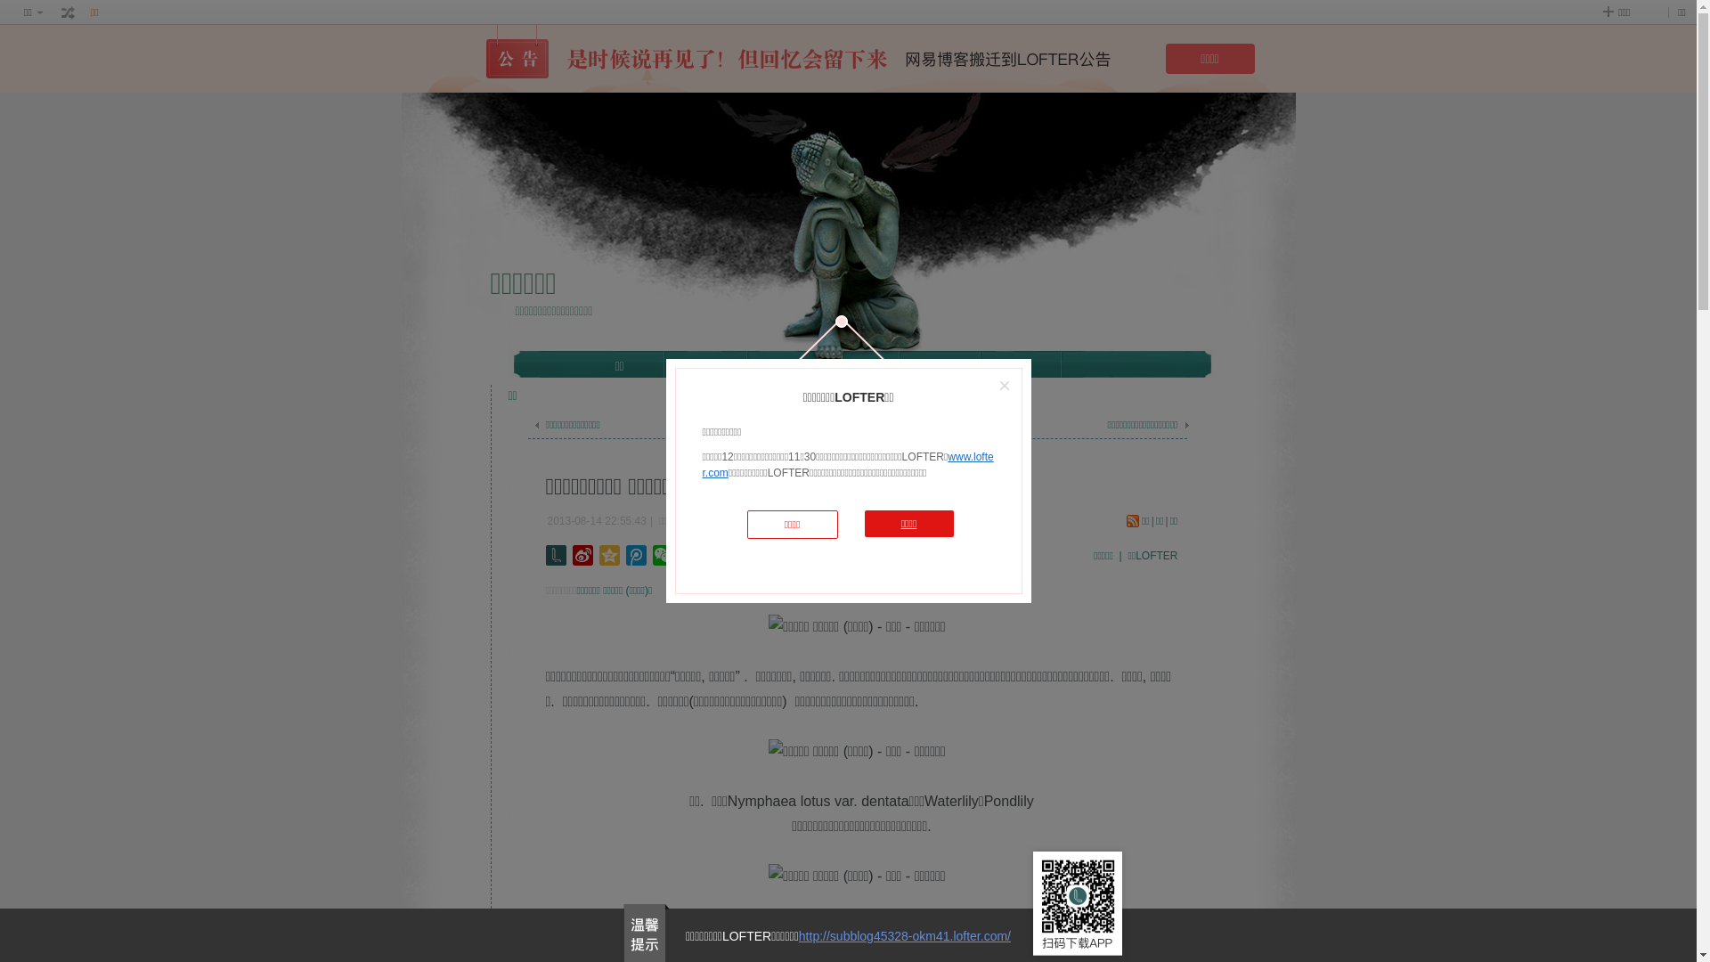 The image size is (1710, 962). What do you see at coordinates (69, 12) in the screenshot?
I see ` ` at bounding box center [69, 12].